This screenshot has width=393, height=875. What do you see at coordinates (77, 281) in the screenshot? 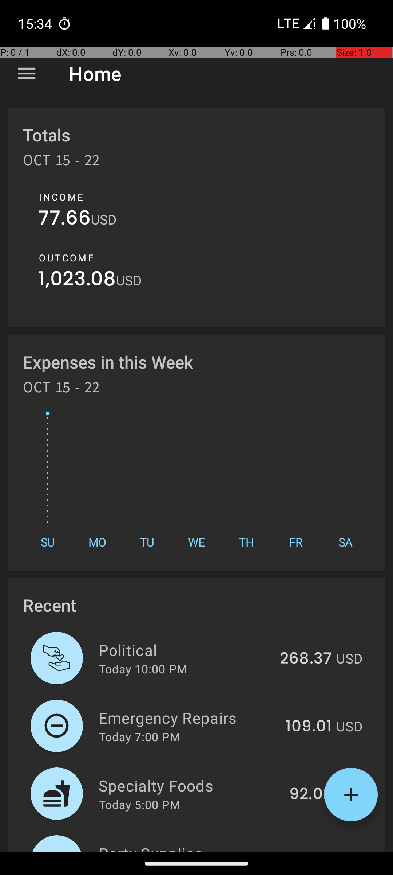
I see `1,023.08` at bounding box center [77, 281].